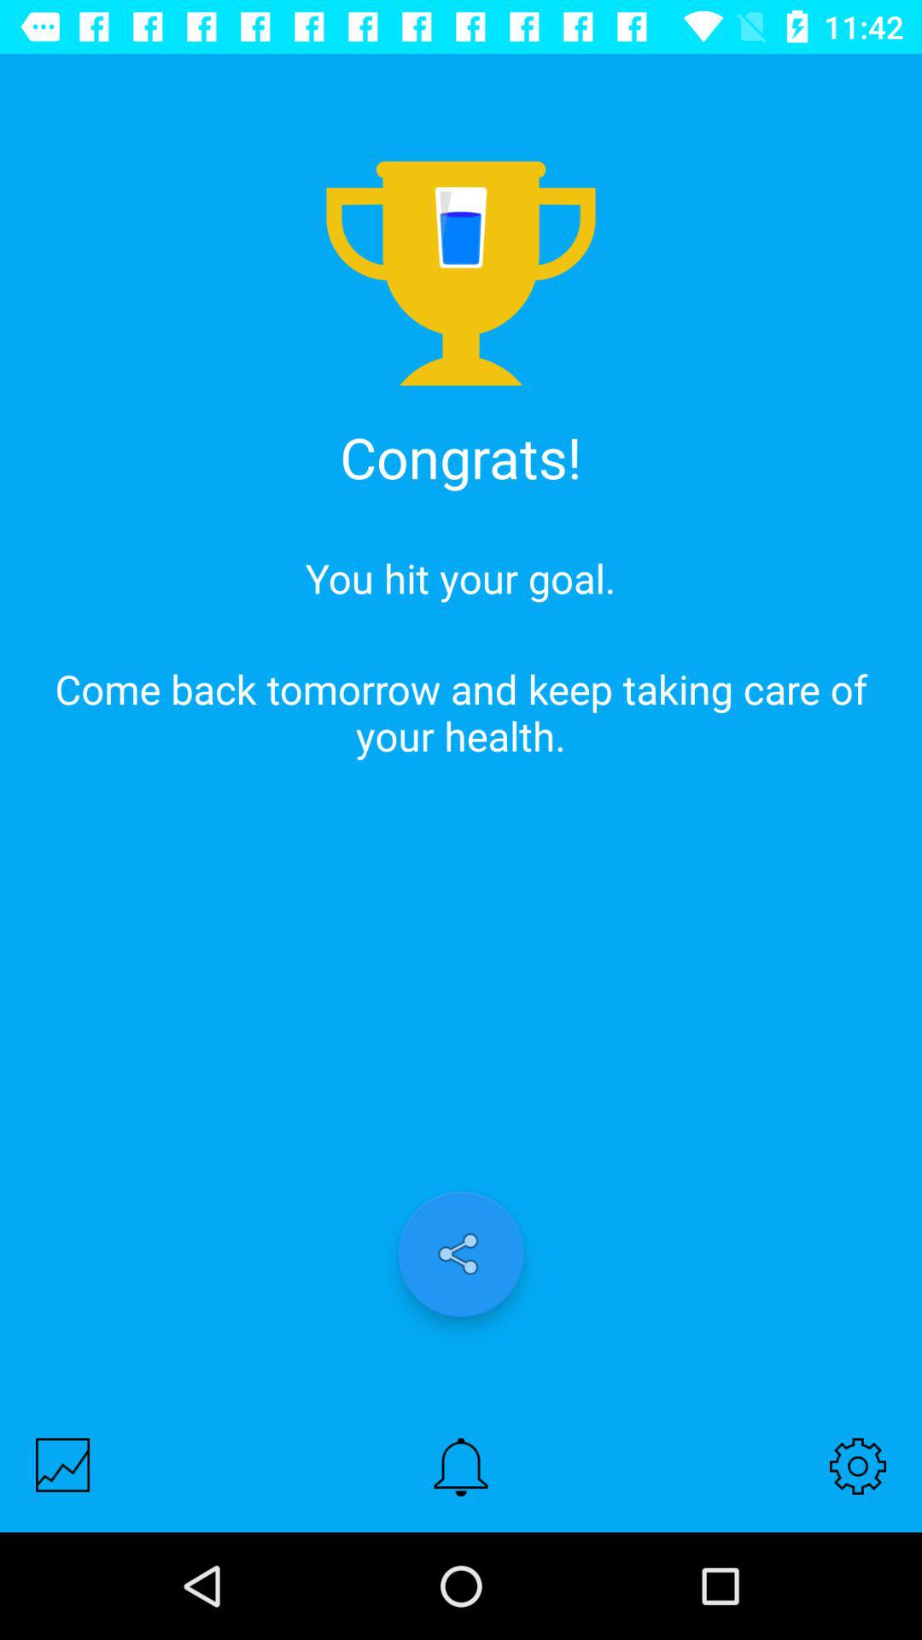  What do you see at coordinates (857, 1466) in the screenshot?
I see `open the icon at the bottom right corner` at bounding box center [857, 1466].